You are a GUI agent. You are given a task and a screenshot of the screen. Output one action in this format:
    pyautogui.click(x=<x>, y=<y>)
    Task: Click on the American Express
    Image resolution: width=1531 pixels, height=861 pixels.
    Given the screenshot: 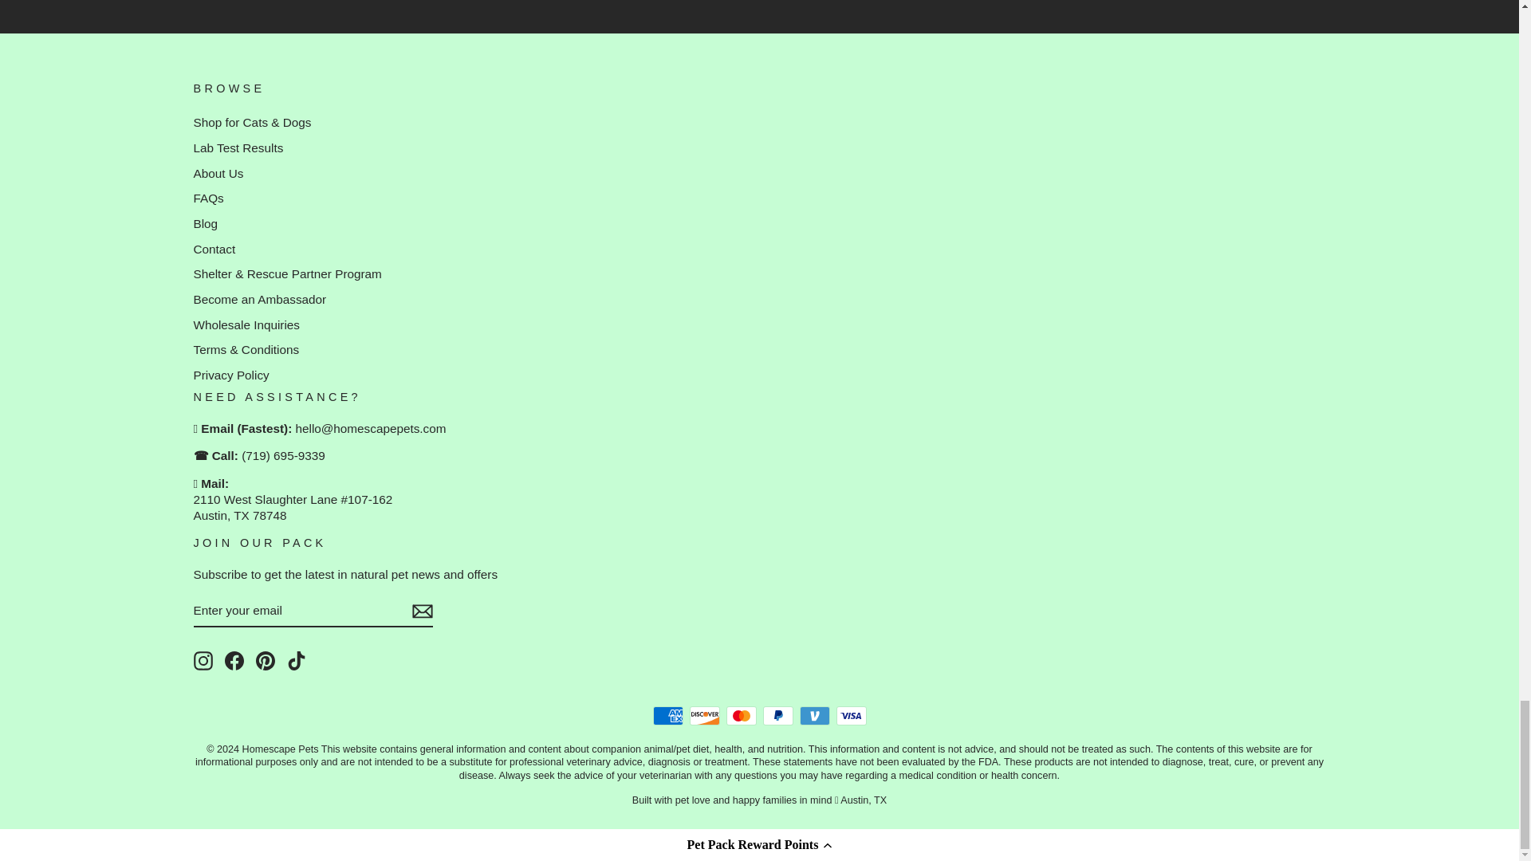 What is the action you would take?
    pyautogui.click(x=667, y=716)
    